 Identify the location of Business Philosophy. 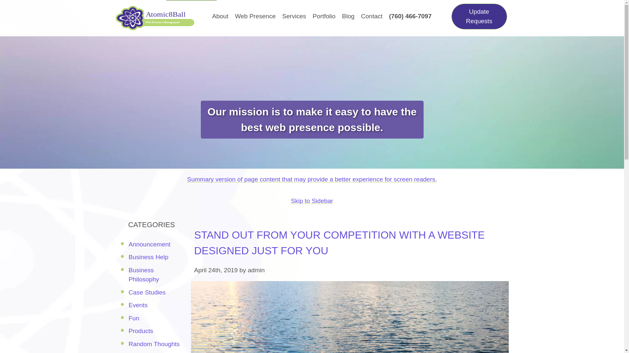
(143, 275).